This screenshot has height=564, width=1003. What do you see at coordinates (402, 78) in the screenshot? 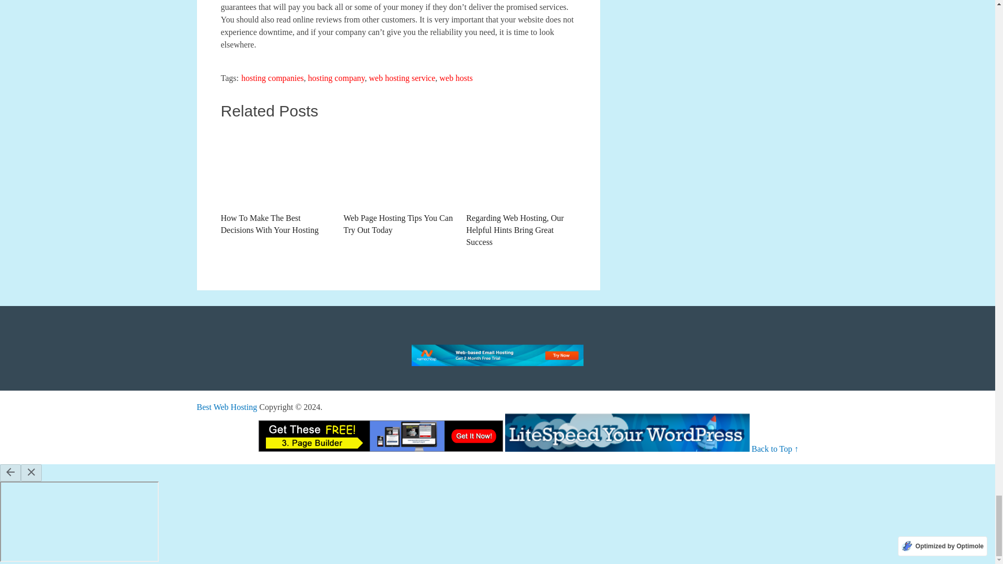
I see `web hosting service` at bounding box center [402, 78].